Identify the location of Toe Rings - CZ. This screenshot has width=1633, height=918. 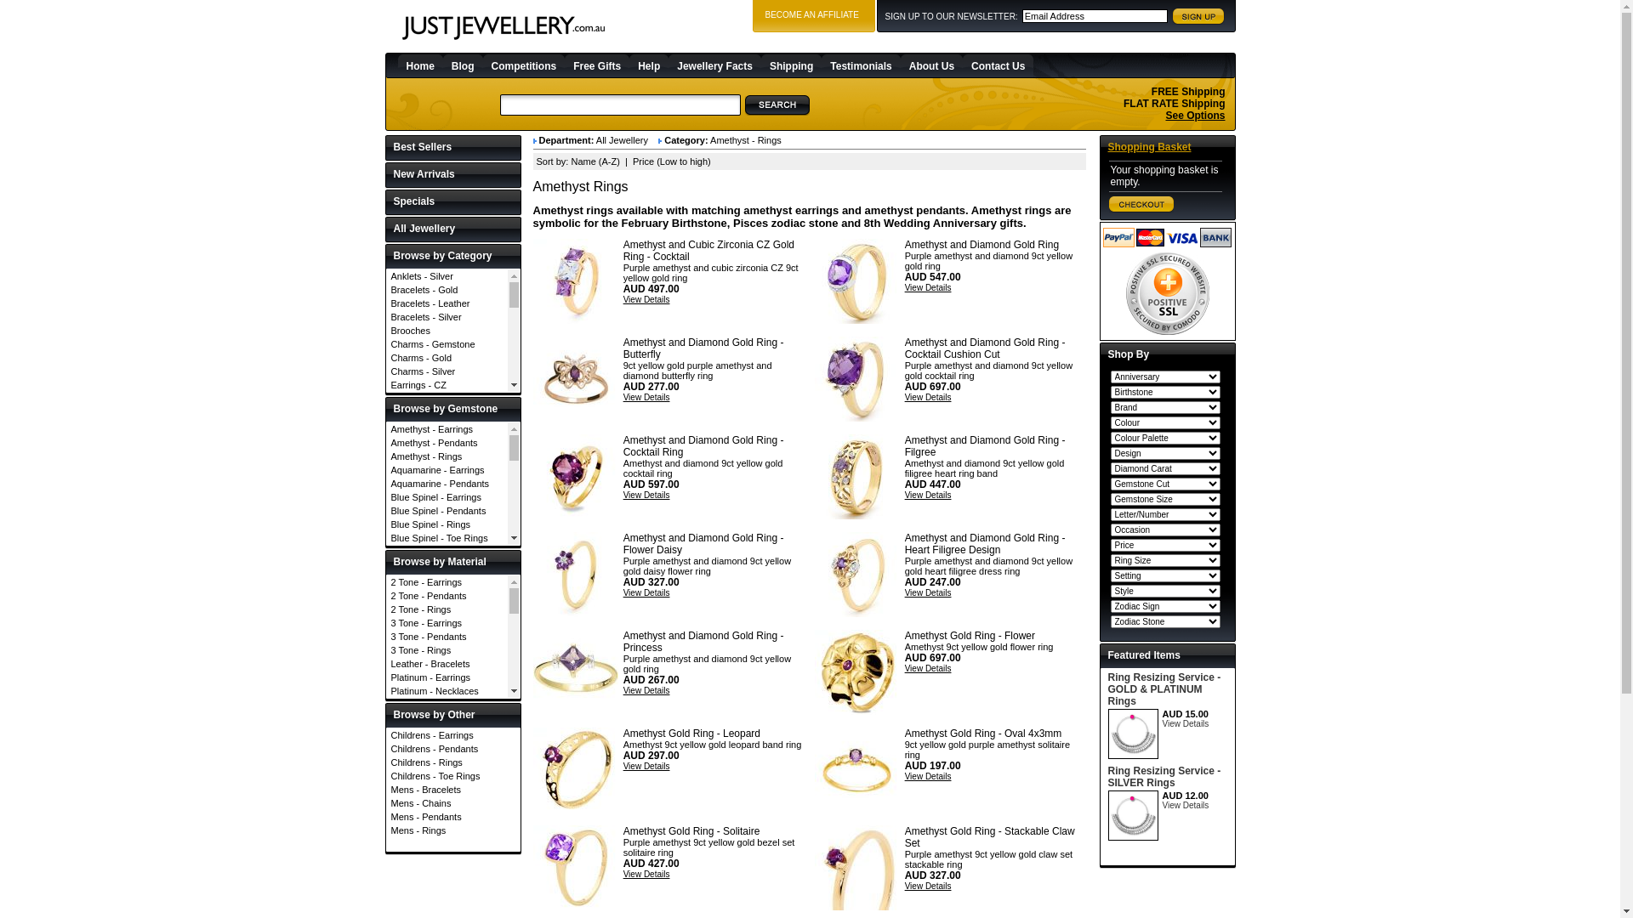
(447, 752).